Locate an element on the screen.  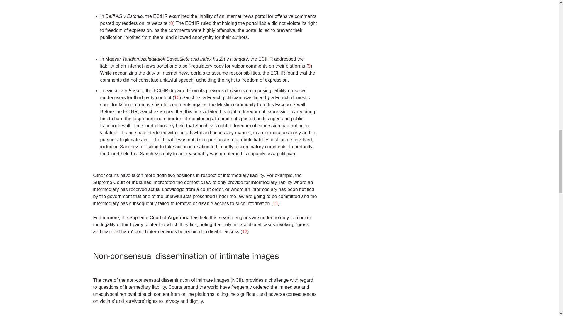
10 is located at coordinates (177, 98).